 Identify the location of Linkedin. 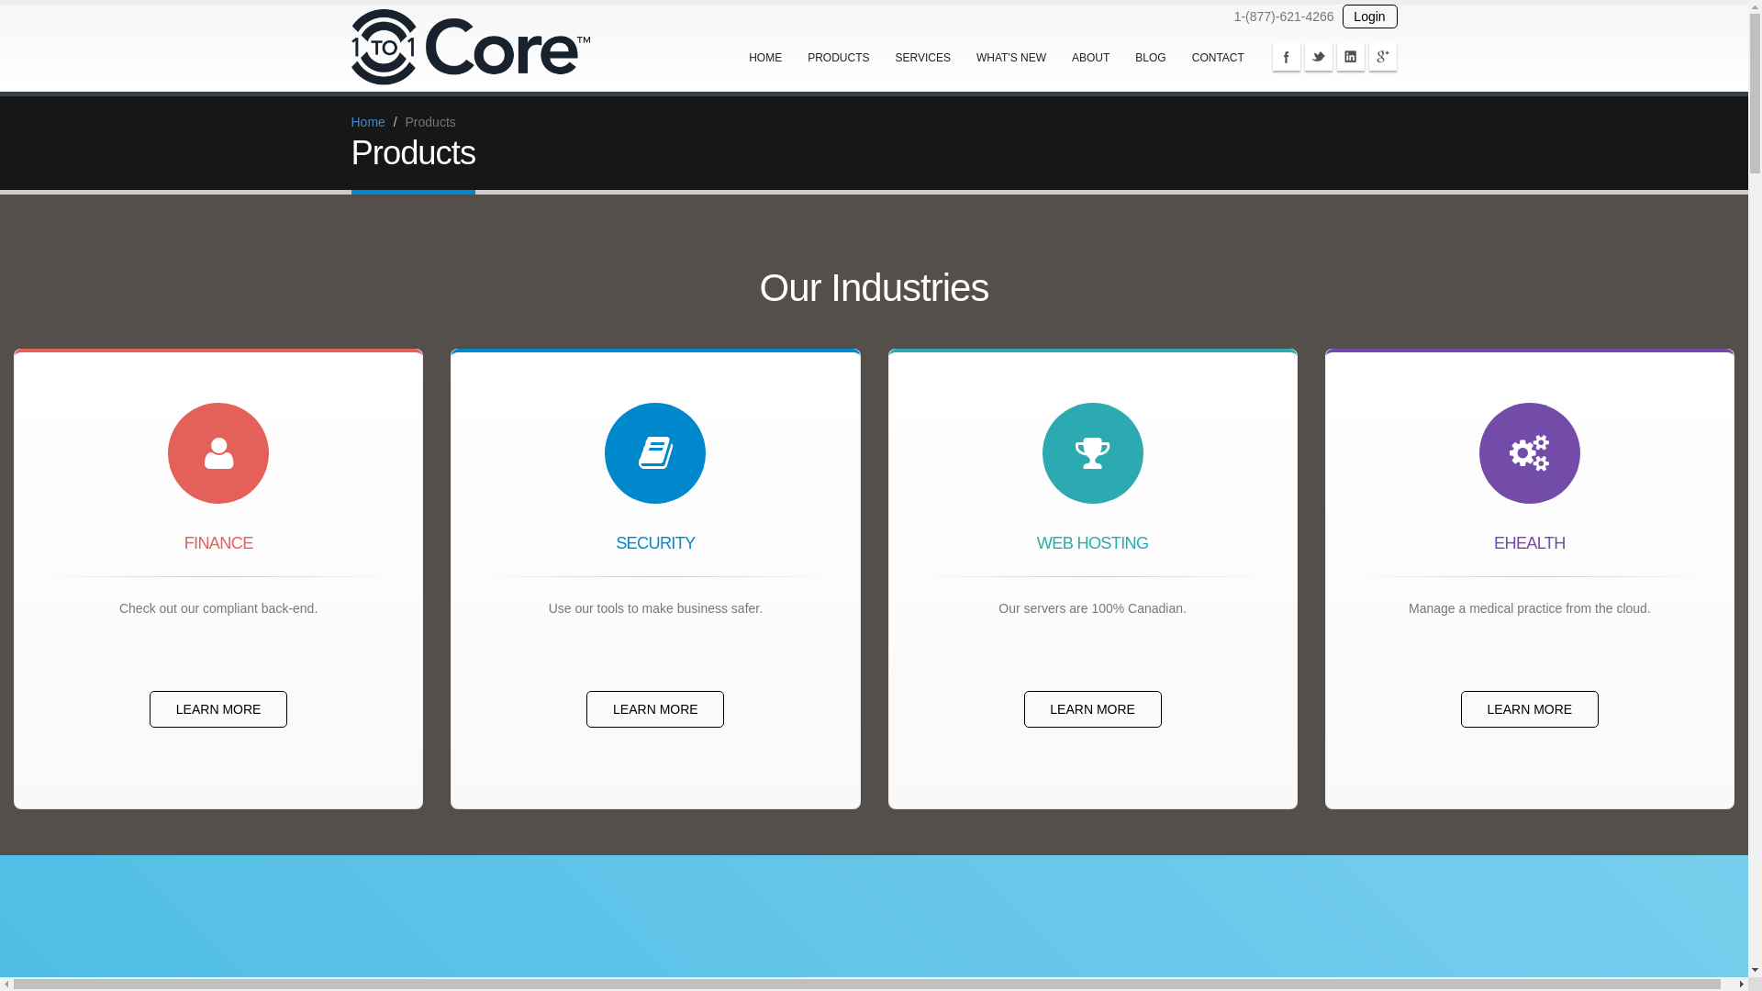
(1351, 57).